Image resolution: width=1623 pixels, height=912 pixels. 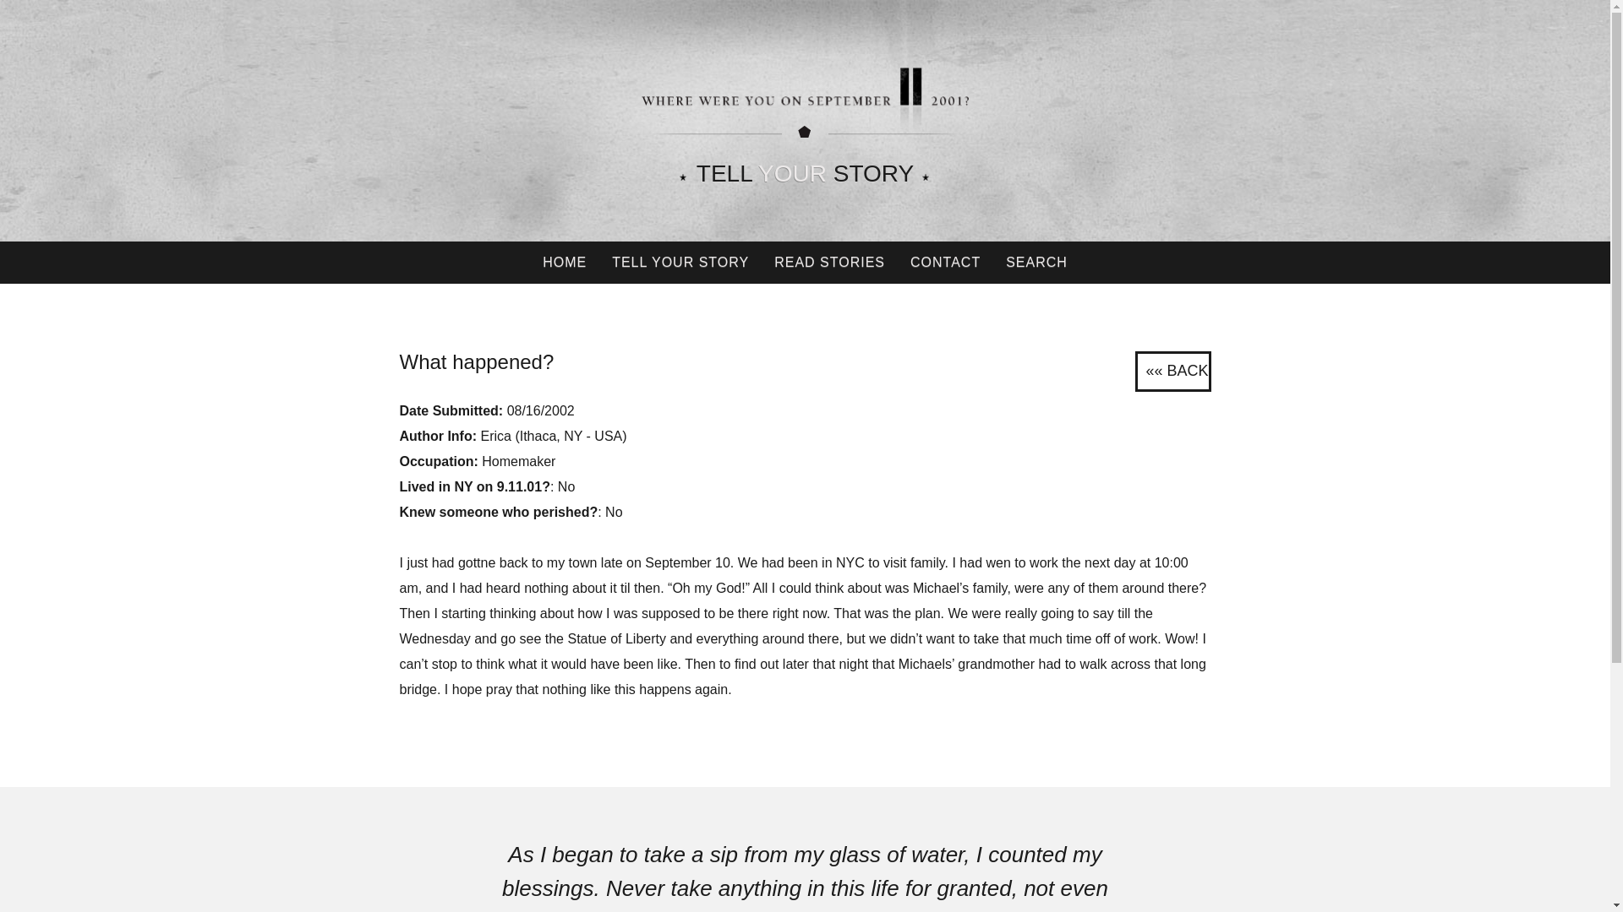 I want to click on TELL YOUR STORY, so click(x=805, y=174).